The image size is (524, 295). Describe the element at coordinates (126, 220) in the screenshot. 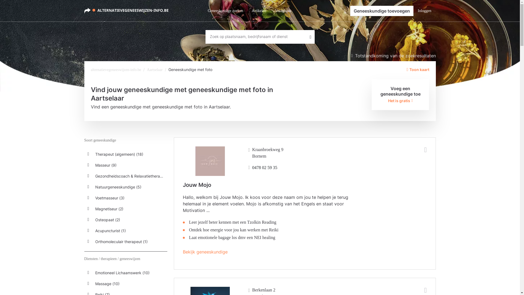

I see `Osteopaat (2)` at that location.